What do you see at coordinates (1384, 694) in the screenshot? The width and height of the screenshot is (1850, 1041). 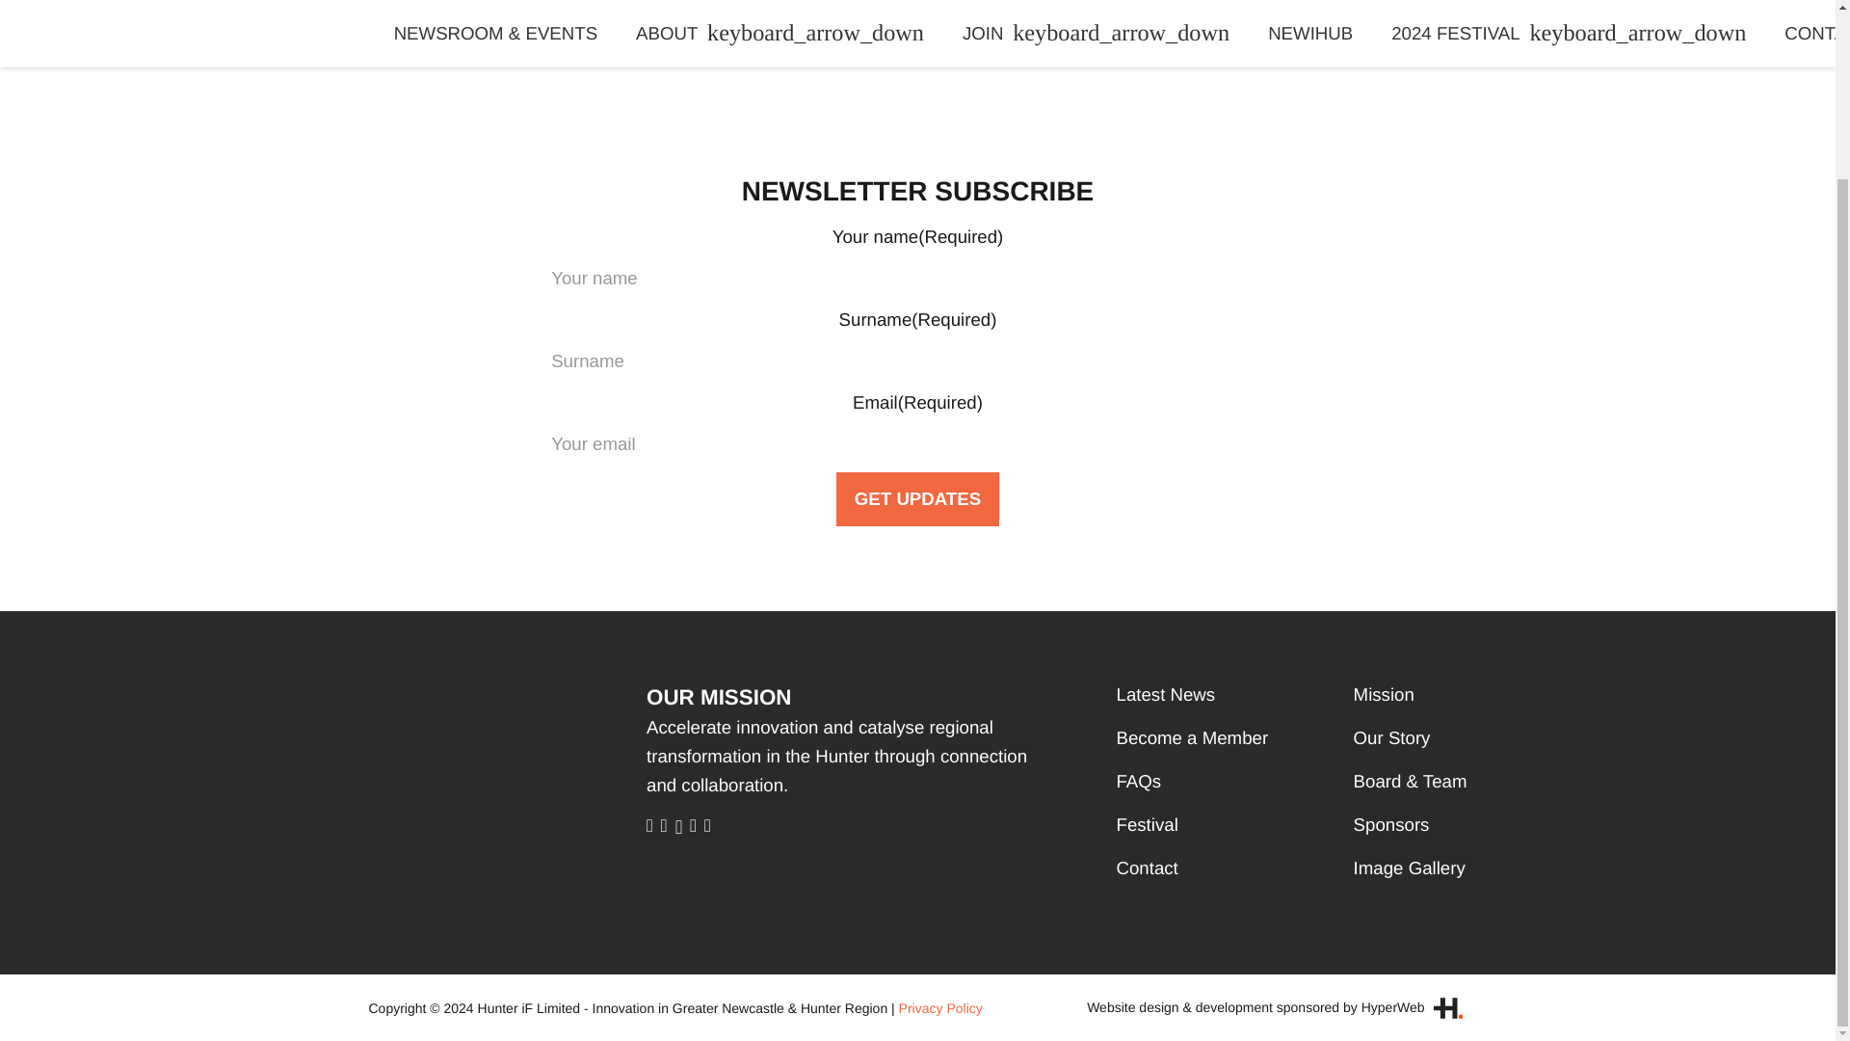 I see `Mission` at bounding box center [1384, 694].